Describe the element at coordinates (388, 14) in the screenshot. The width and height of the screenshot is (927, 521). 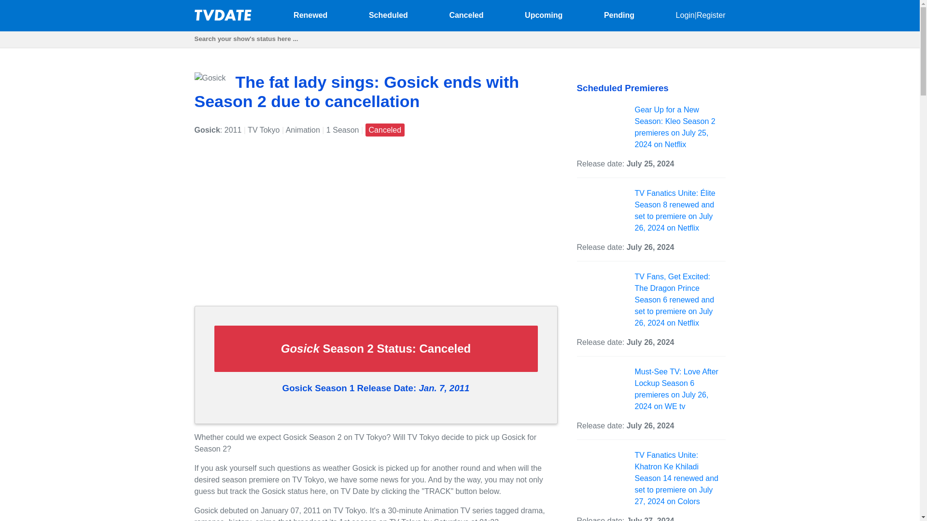
I see `Scheduled` at that location.